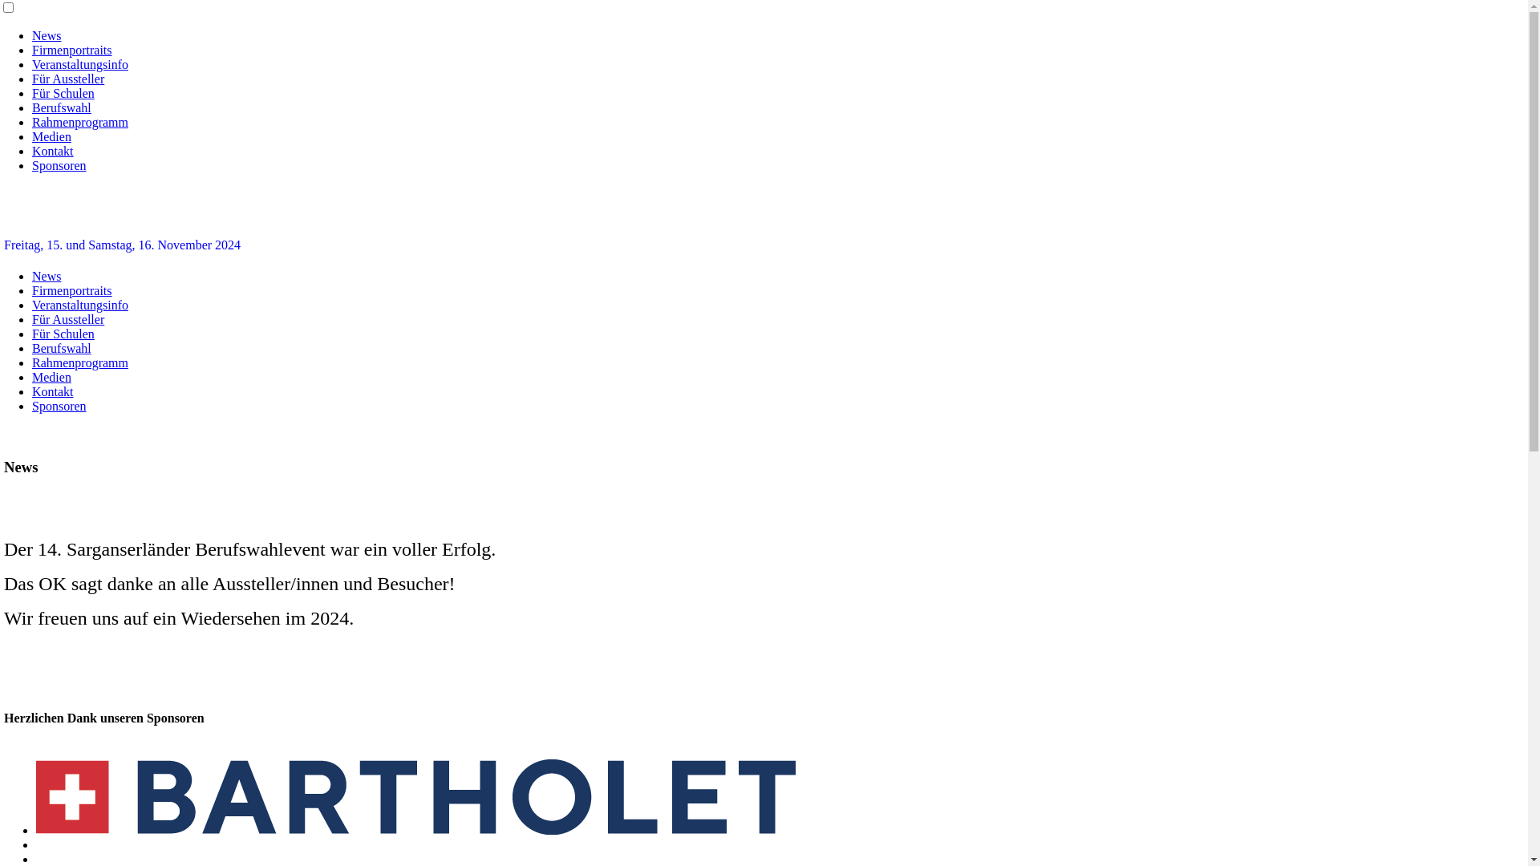 The height and width of the screenshot is (866, 1540). I want to click on Firmenportraits, so click(72, 50).